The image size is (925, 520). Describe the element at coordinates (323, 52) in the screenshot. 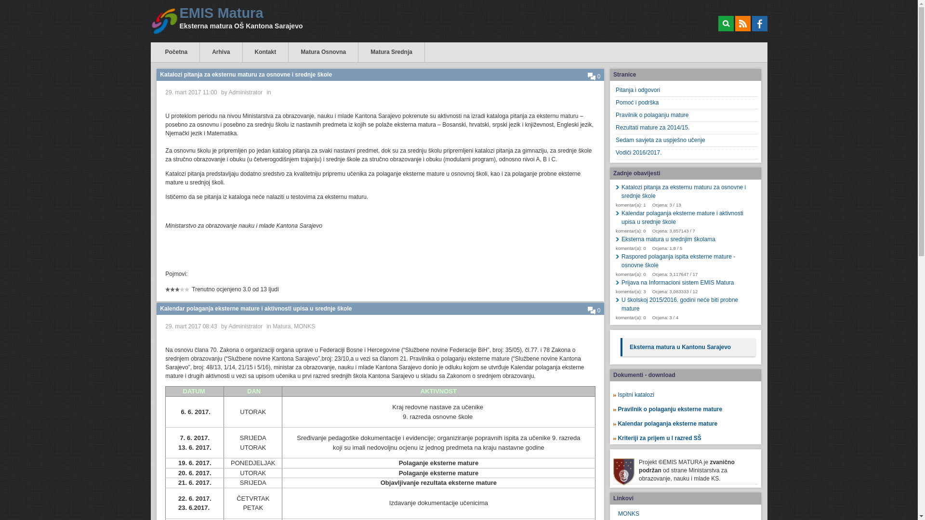

I see `Matura Osnovna` at that location.